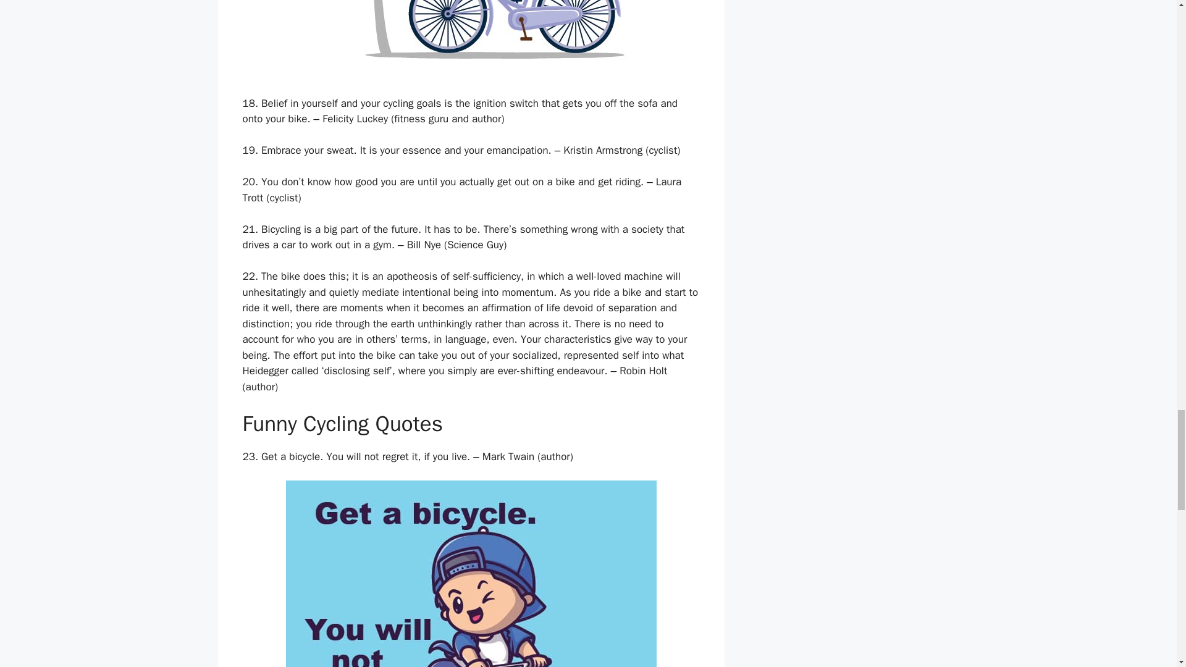  I want to click on Inspirational Cycling Quotes 3, so click(471, 40).